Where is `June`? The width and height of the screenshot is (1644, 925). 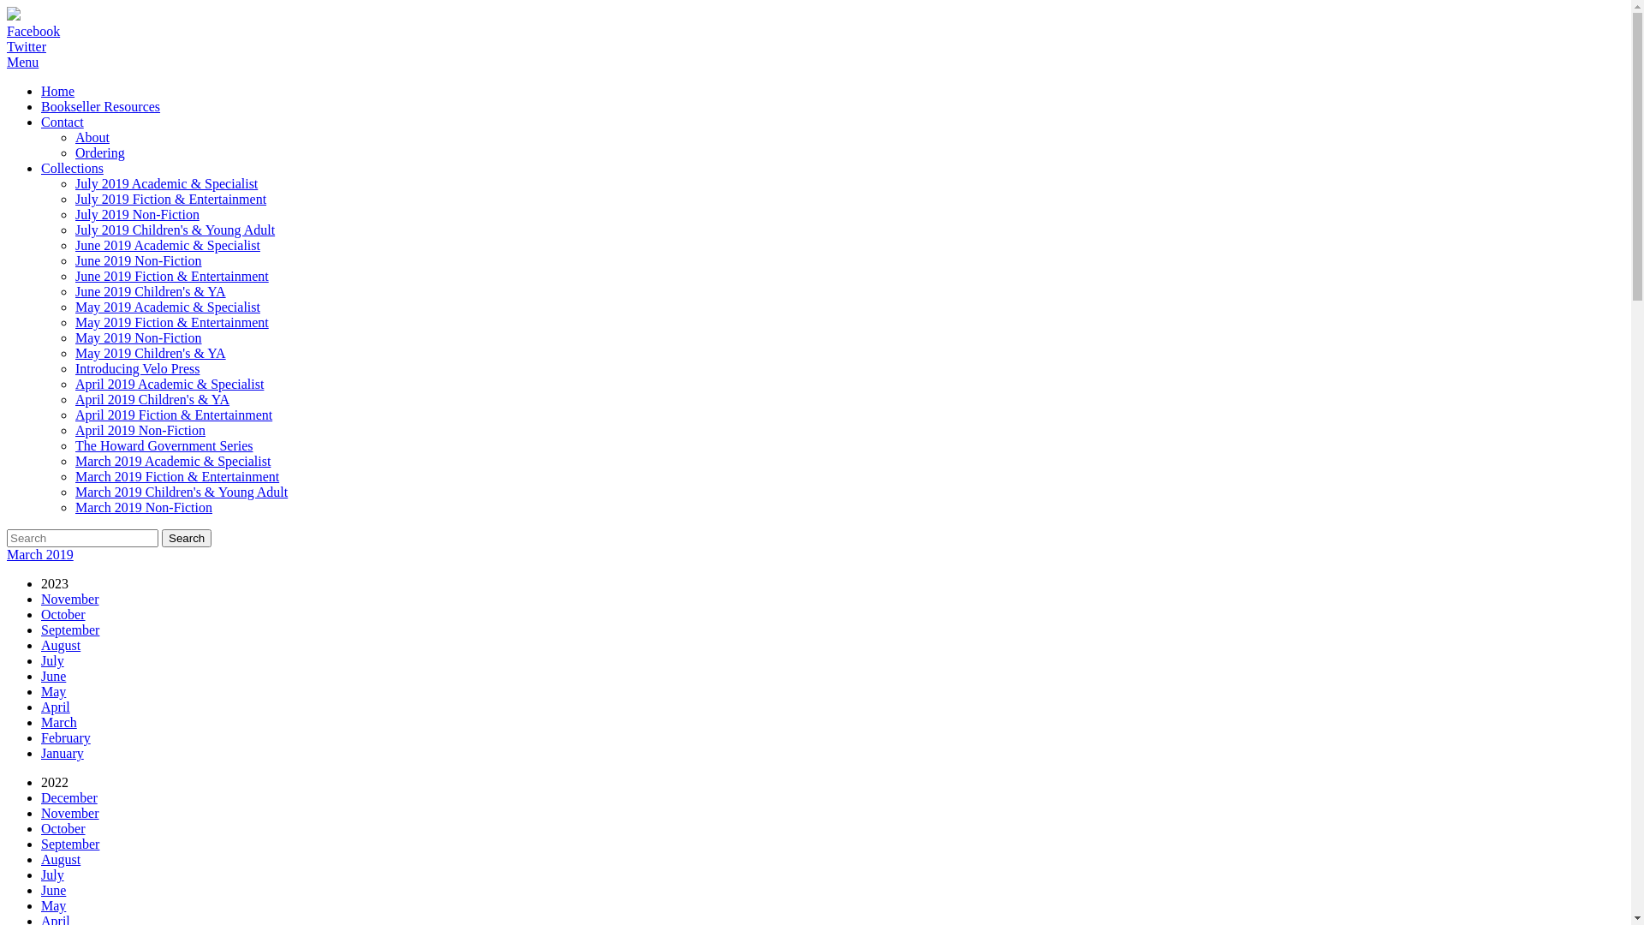 June is located at coordinates (53, 677).